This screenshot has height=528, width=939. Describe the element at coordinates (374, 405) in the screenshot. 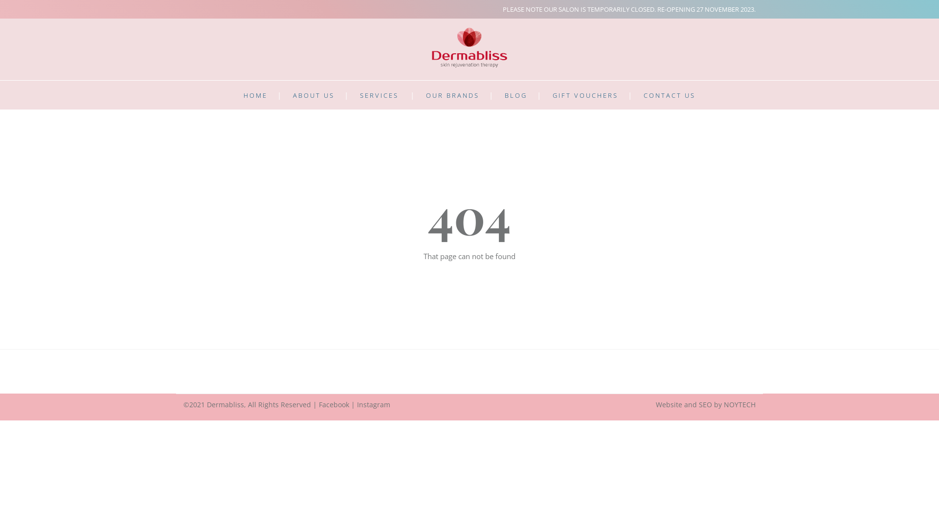

I see `Instagram` at that location.